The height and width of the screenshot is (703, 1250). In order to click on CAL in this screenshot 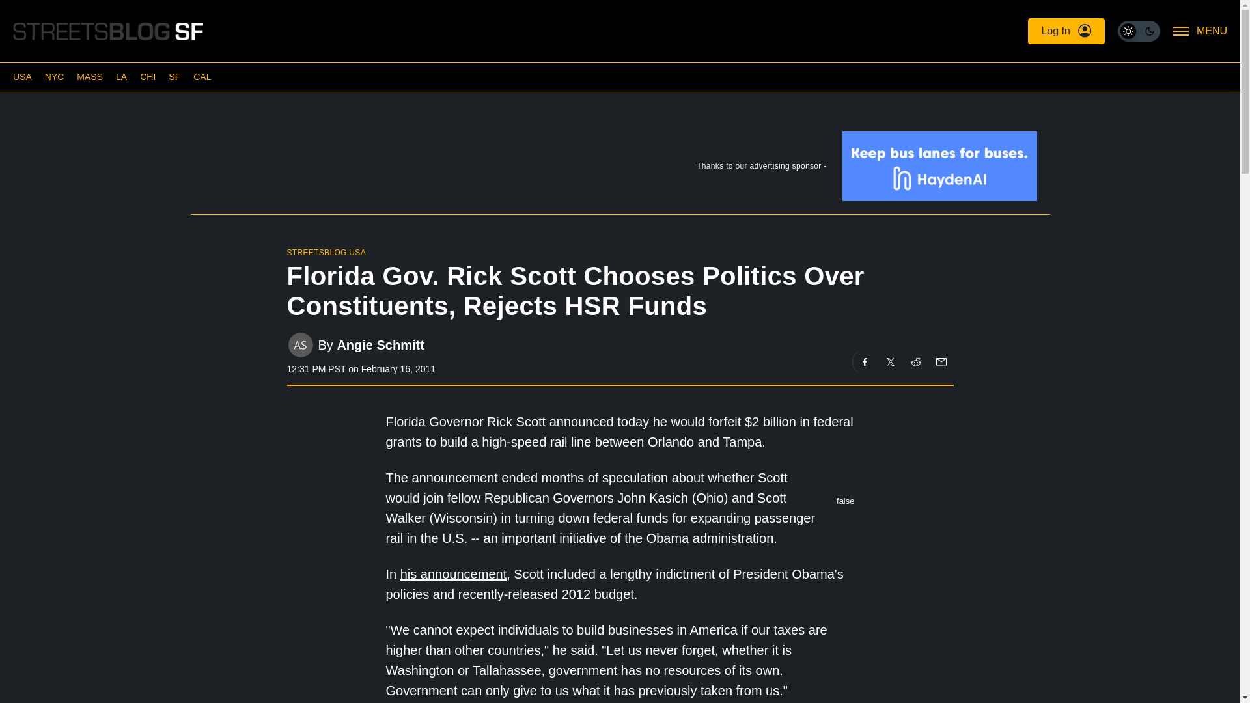, I will do `click(202, 77)`.